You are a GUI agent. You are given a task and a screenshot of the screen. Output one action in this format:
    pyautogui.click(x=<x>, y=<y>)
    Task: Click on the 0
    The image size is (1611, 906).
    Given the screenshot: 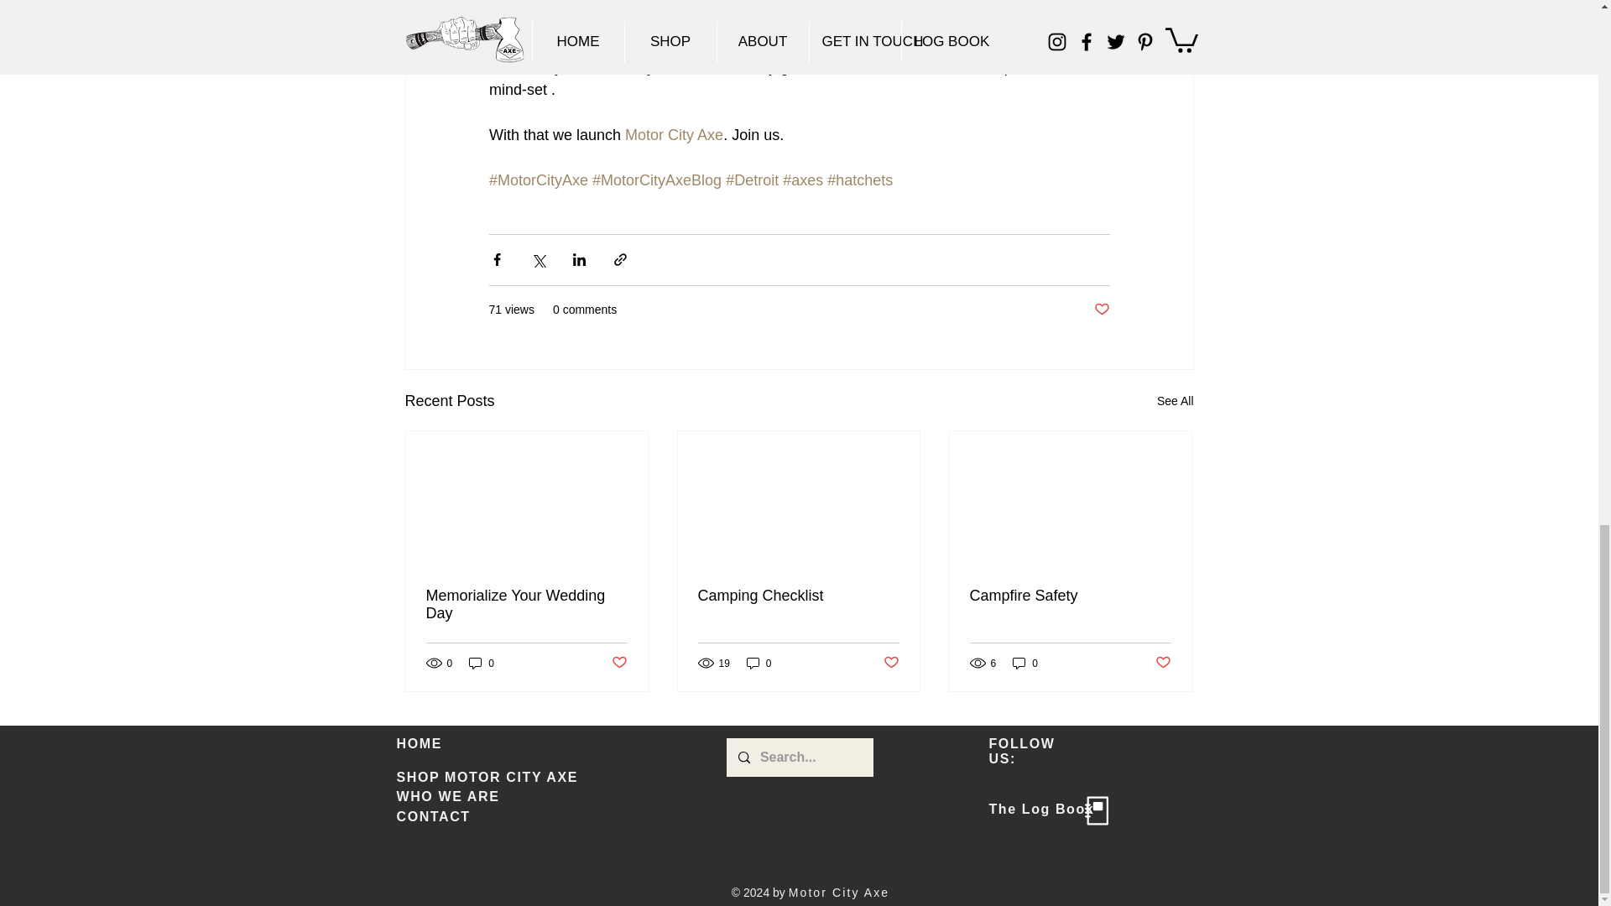 What is the action you would take?
    pyautogui.click(x=759, y=663)
    